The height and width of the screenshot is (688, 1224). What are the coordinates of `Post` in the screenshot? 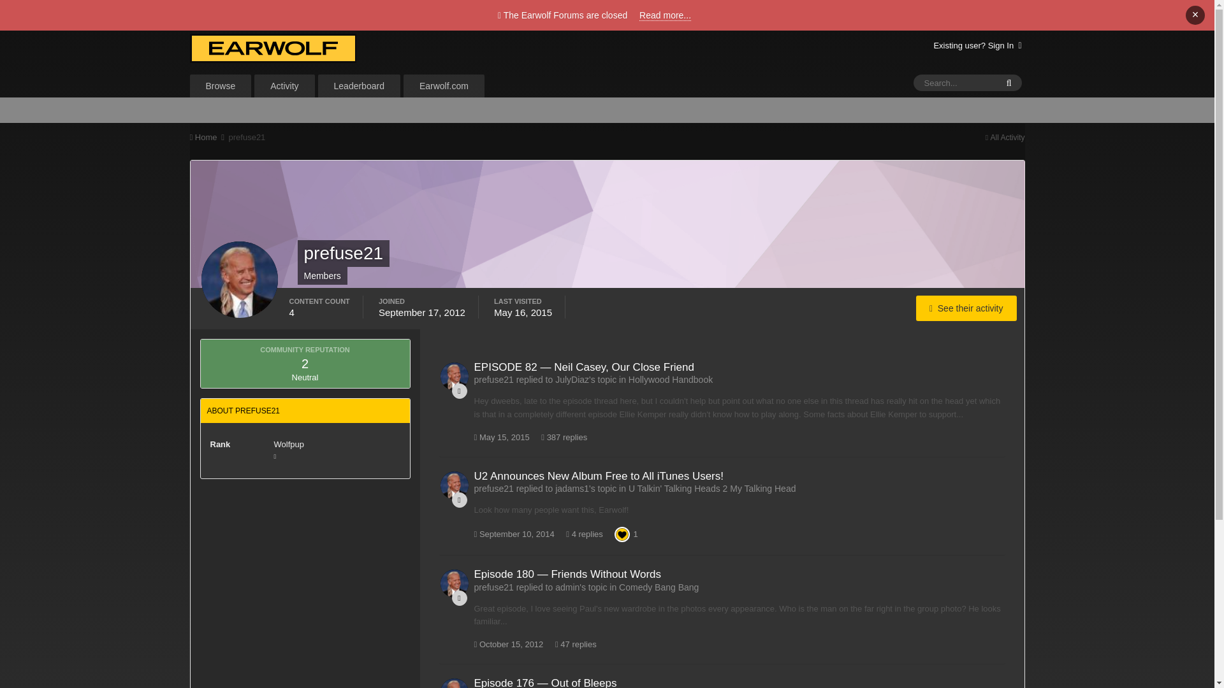 It's located at (459, 391).